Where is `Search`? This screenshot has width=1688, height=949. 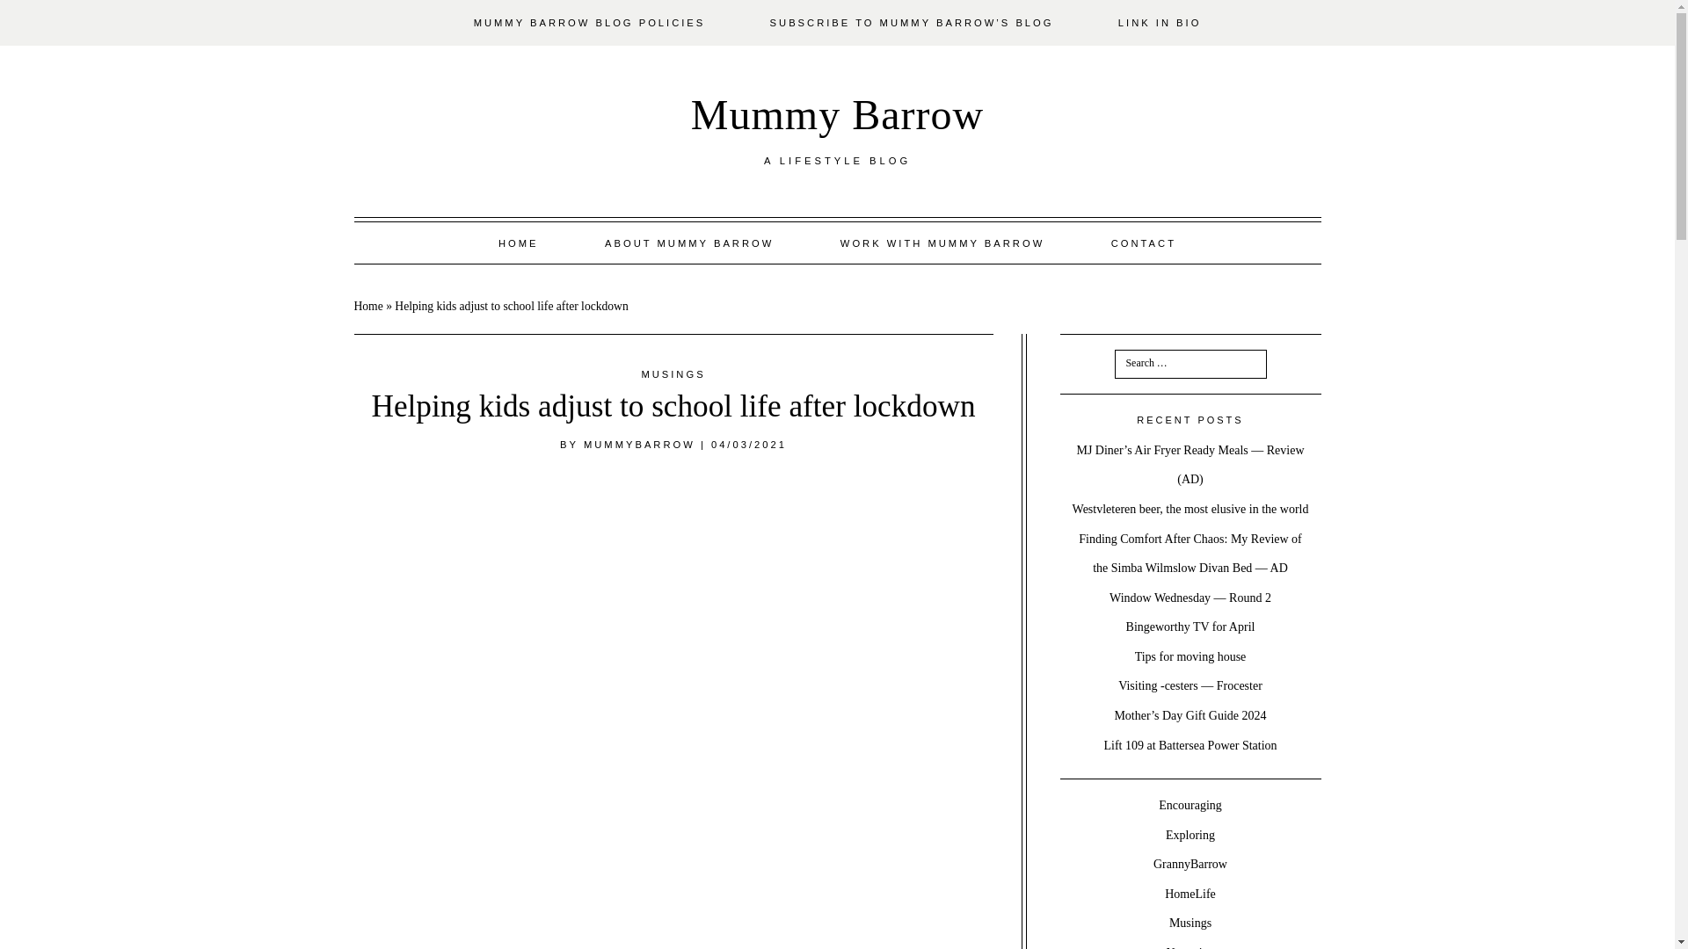 Search is located at coordinates (32, 9).